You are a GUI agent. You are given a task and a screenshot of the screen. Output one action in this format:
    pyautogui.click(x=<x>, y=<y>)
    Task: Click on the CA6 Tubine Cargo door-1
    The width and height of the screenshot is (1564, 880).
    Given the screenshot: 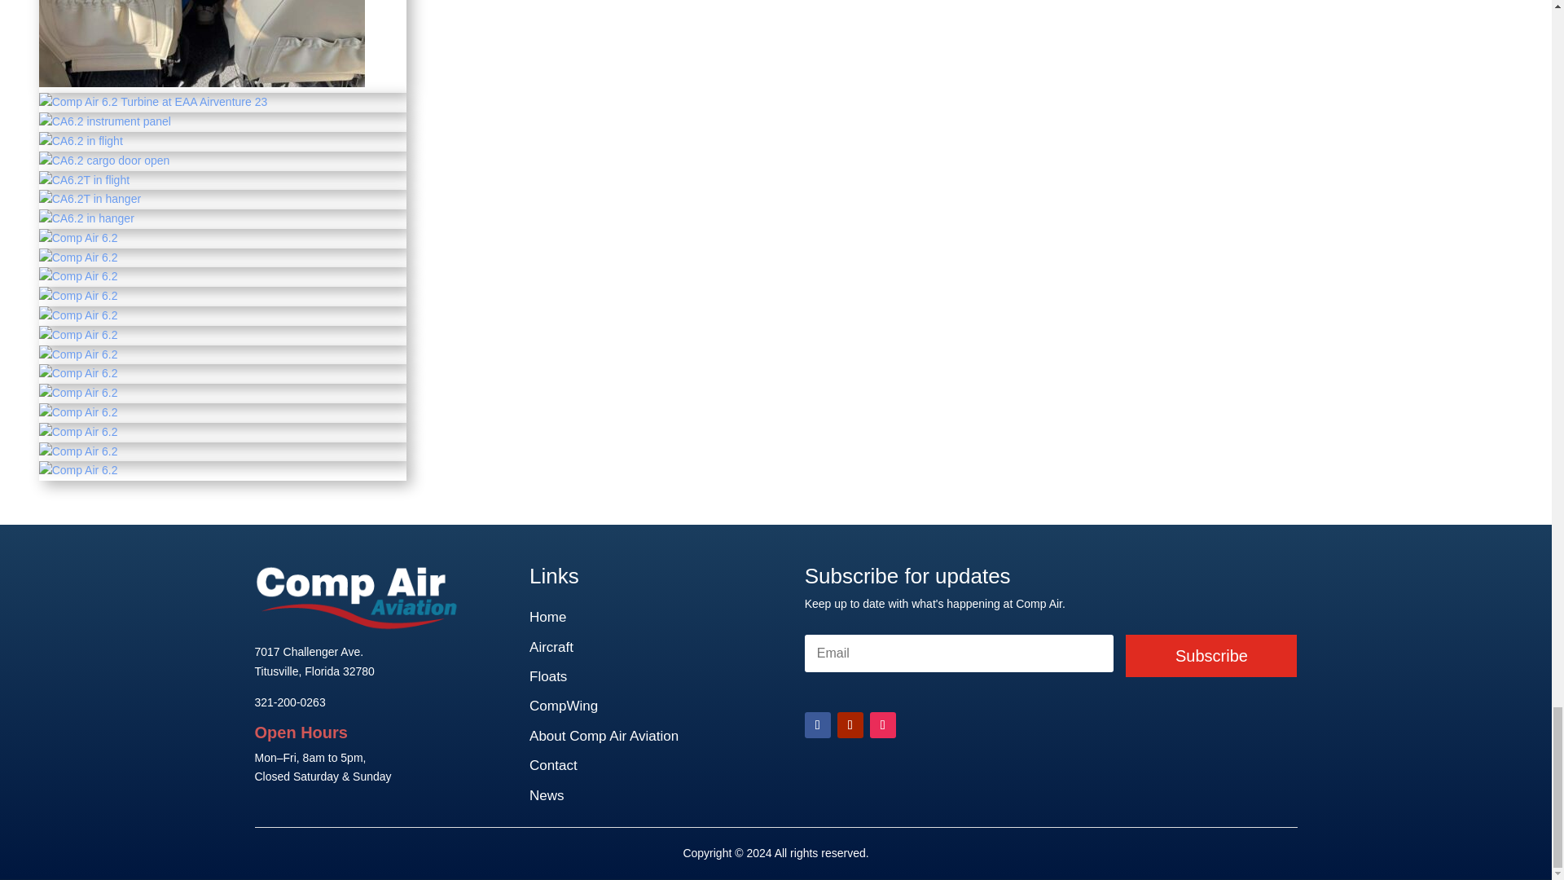 What is the action you would take?
    pyautogui.click(x=104, y=161)
    